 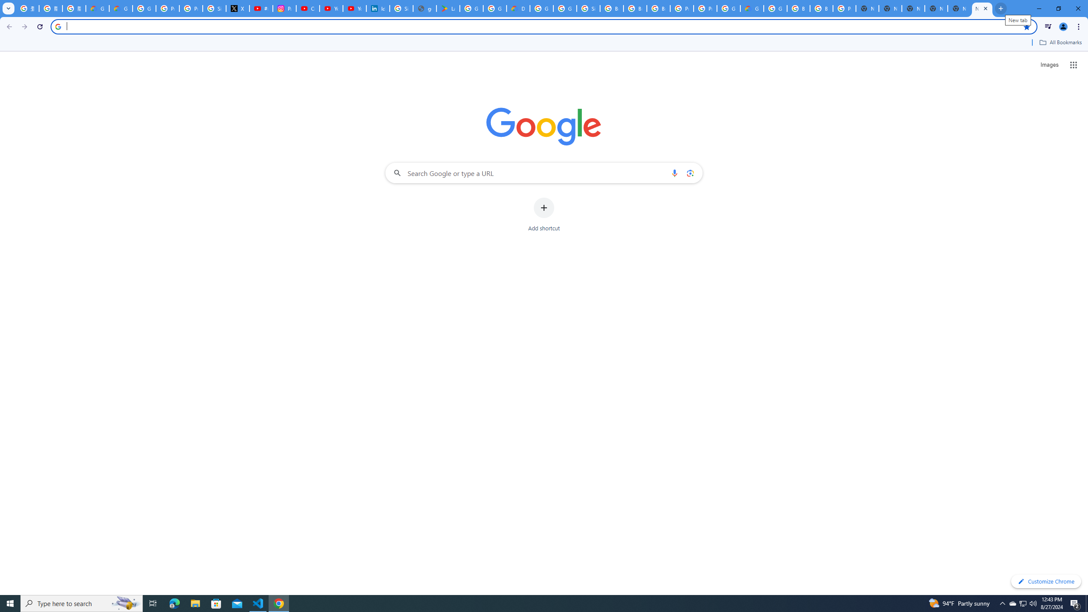 What do you see at coordinates (659, 8) in the screenshot?
I see `Browse Chrome as a guest - Computer - Google Chrome Help` at bounding box center [659, 8].